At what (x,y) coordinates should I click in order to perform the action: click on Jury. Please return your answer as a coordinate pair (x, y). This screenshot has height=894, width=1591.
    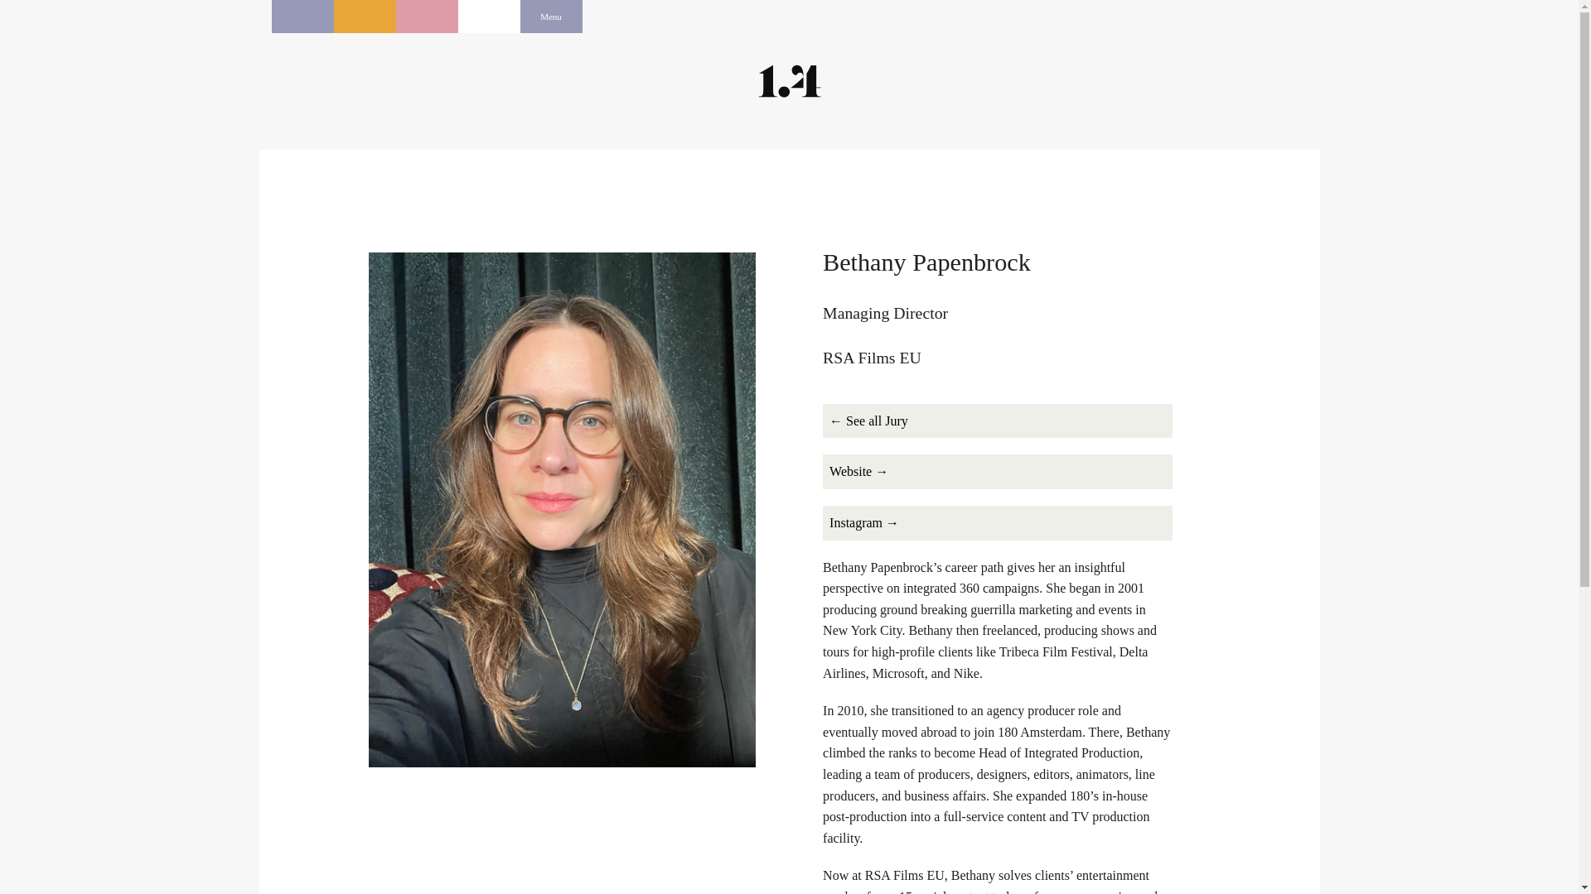
    Looking at the image, I should click on (998, 421).